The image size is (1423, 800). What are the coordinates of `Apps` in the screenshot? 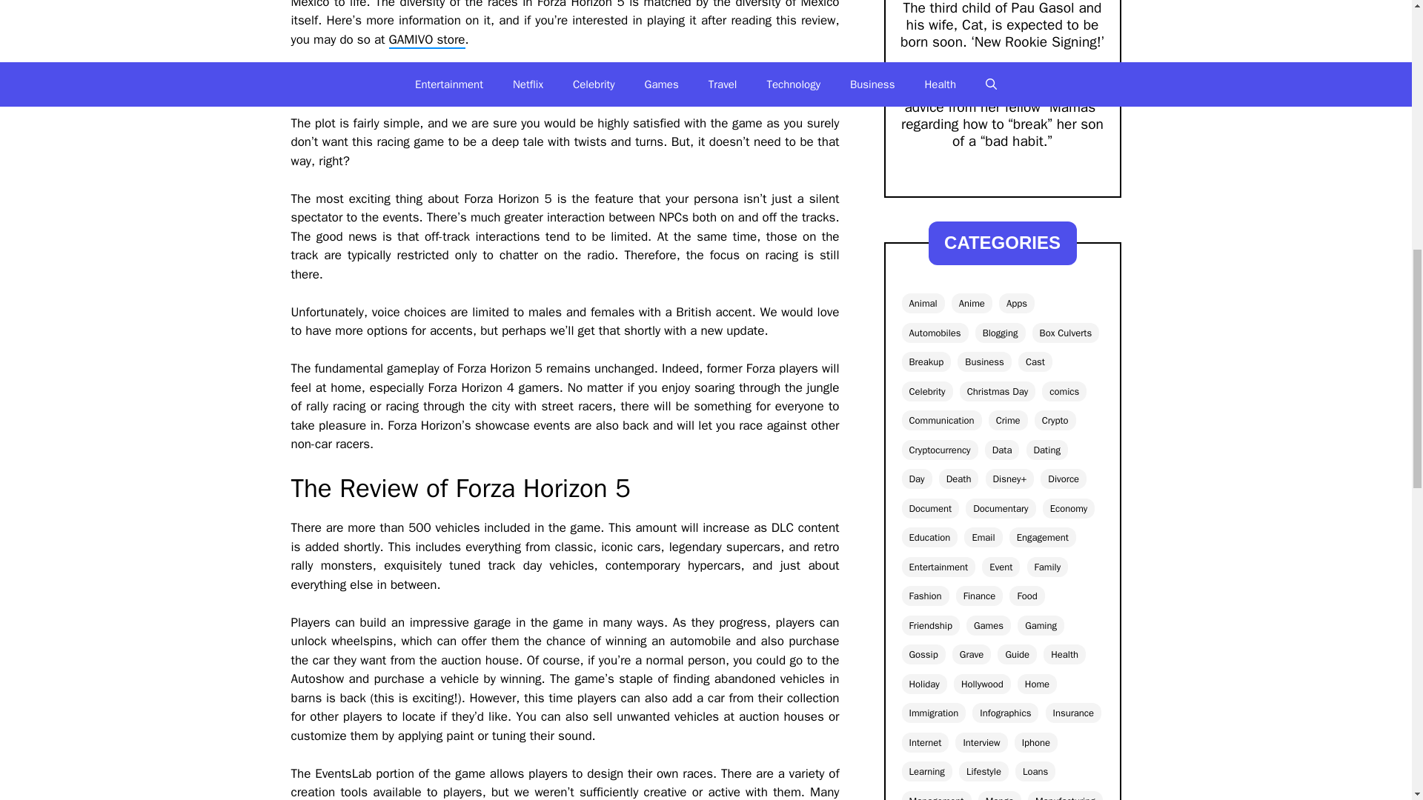 It's located at (1016, 304).